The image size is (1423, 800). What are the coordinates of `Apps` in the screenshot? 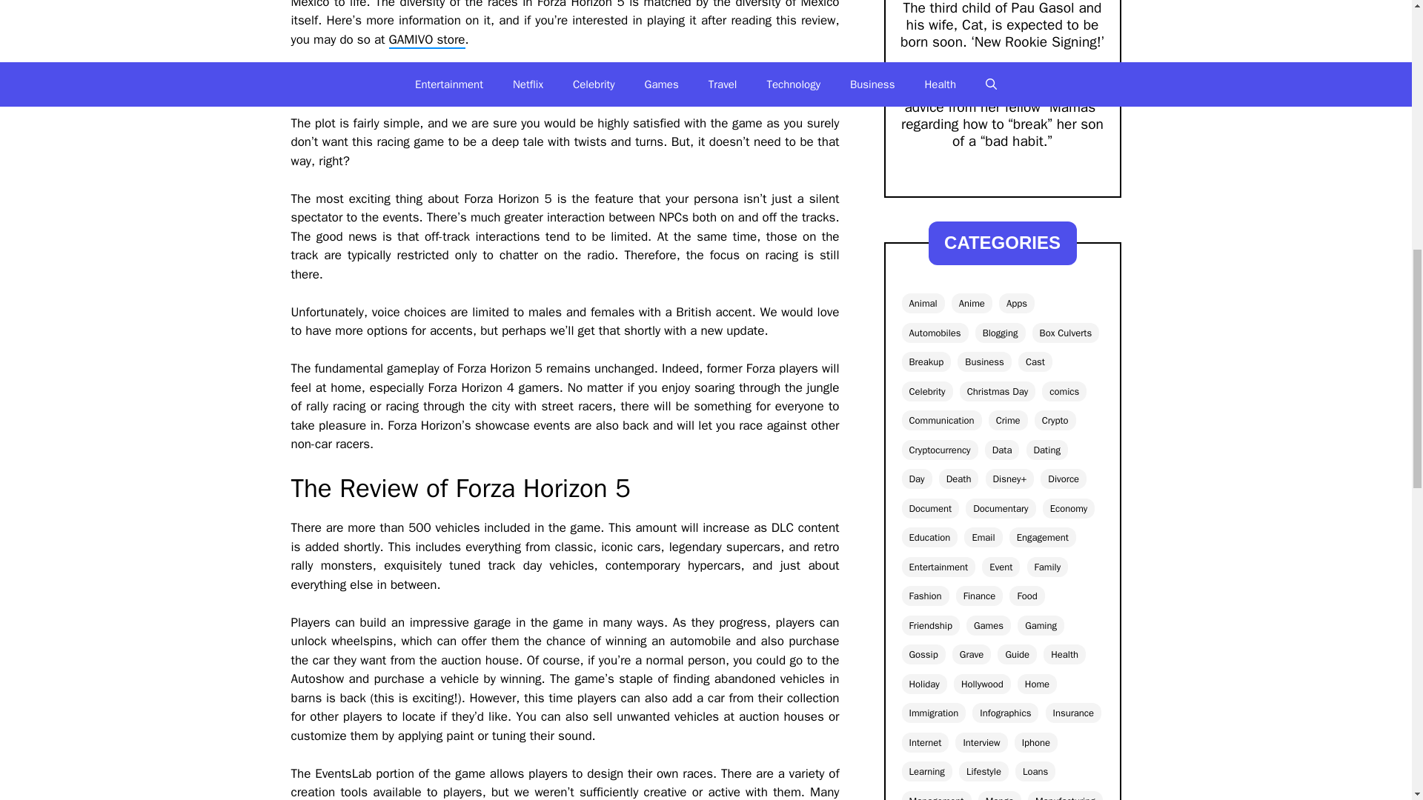 It's located at (1016, 304).